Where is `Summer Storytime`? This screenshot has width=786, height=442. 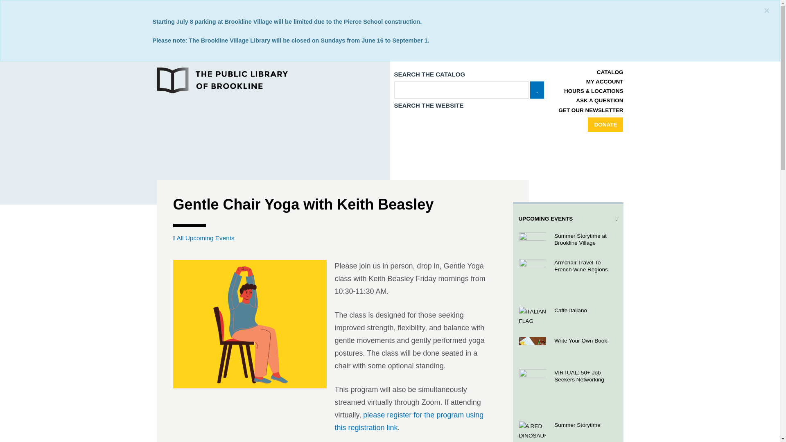
Summer Storytime is located at coordinates (567, 431).